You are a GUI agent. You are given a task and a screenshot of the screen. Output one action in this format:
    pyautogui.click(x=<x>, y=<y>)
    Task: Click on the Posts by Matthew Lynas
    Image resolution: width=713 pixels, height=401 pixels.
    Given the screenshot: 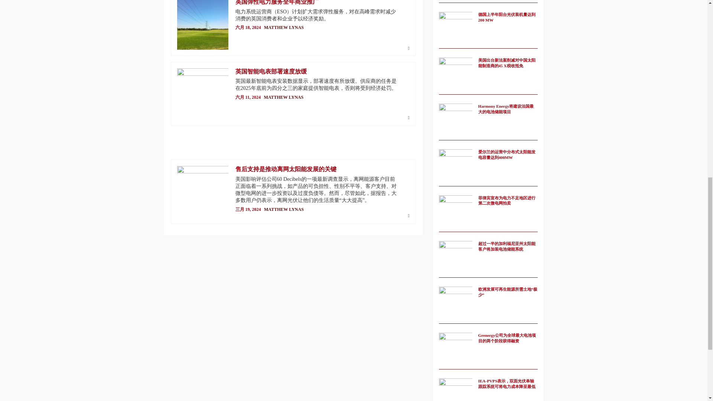 What is the action you would take?
    pyautogui.click(x=284, y=27)
    